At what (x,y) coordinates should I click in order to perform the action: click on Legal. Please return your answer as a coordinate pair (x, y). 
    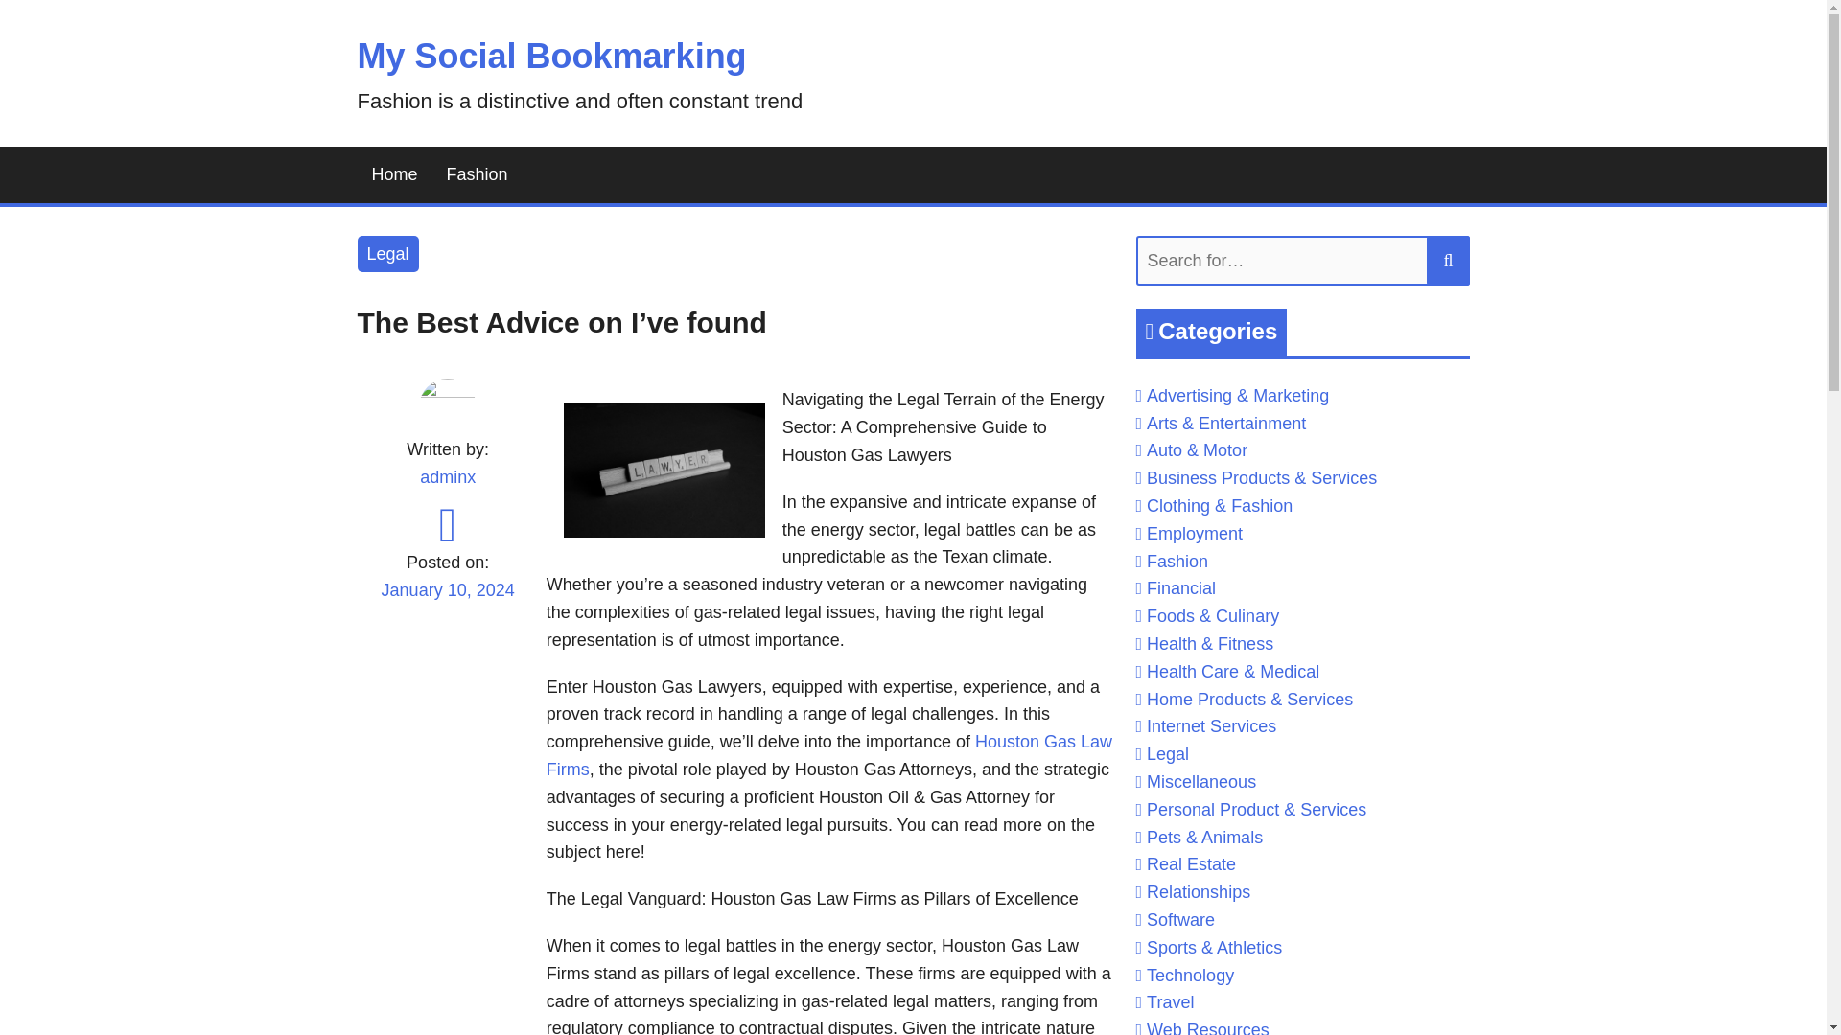
    Looking at the image, I should click on (1168, 753).